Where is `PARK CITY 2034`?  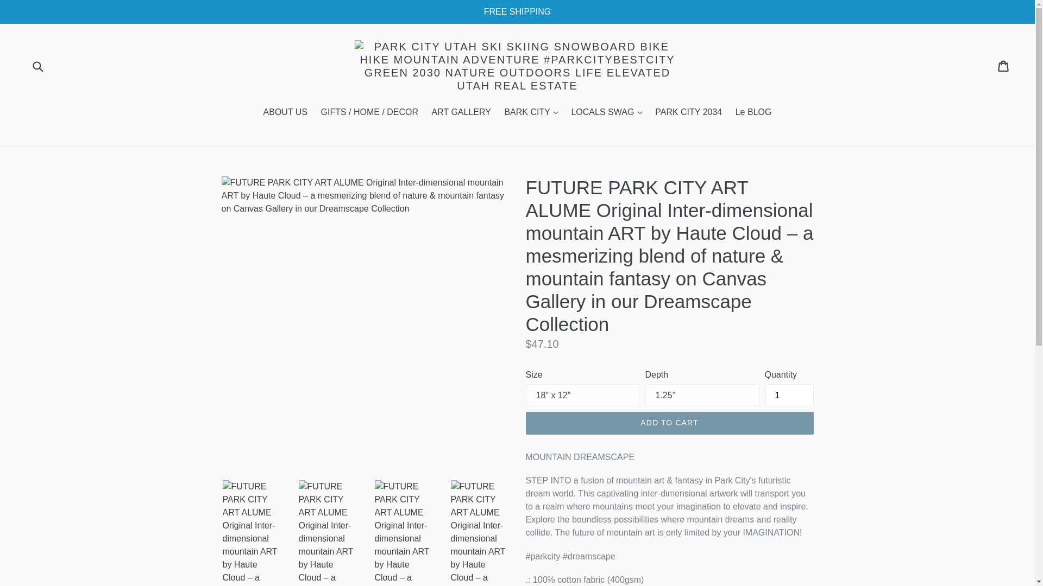 PARK CITY 2034 is located at coordinates (688, 113).